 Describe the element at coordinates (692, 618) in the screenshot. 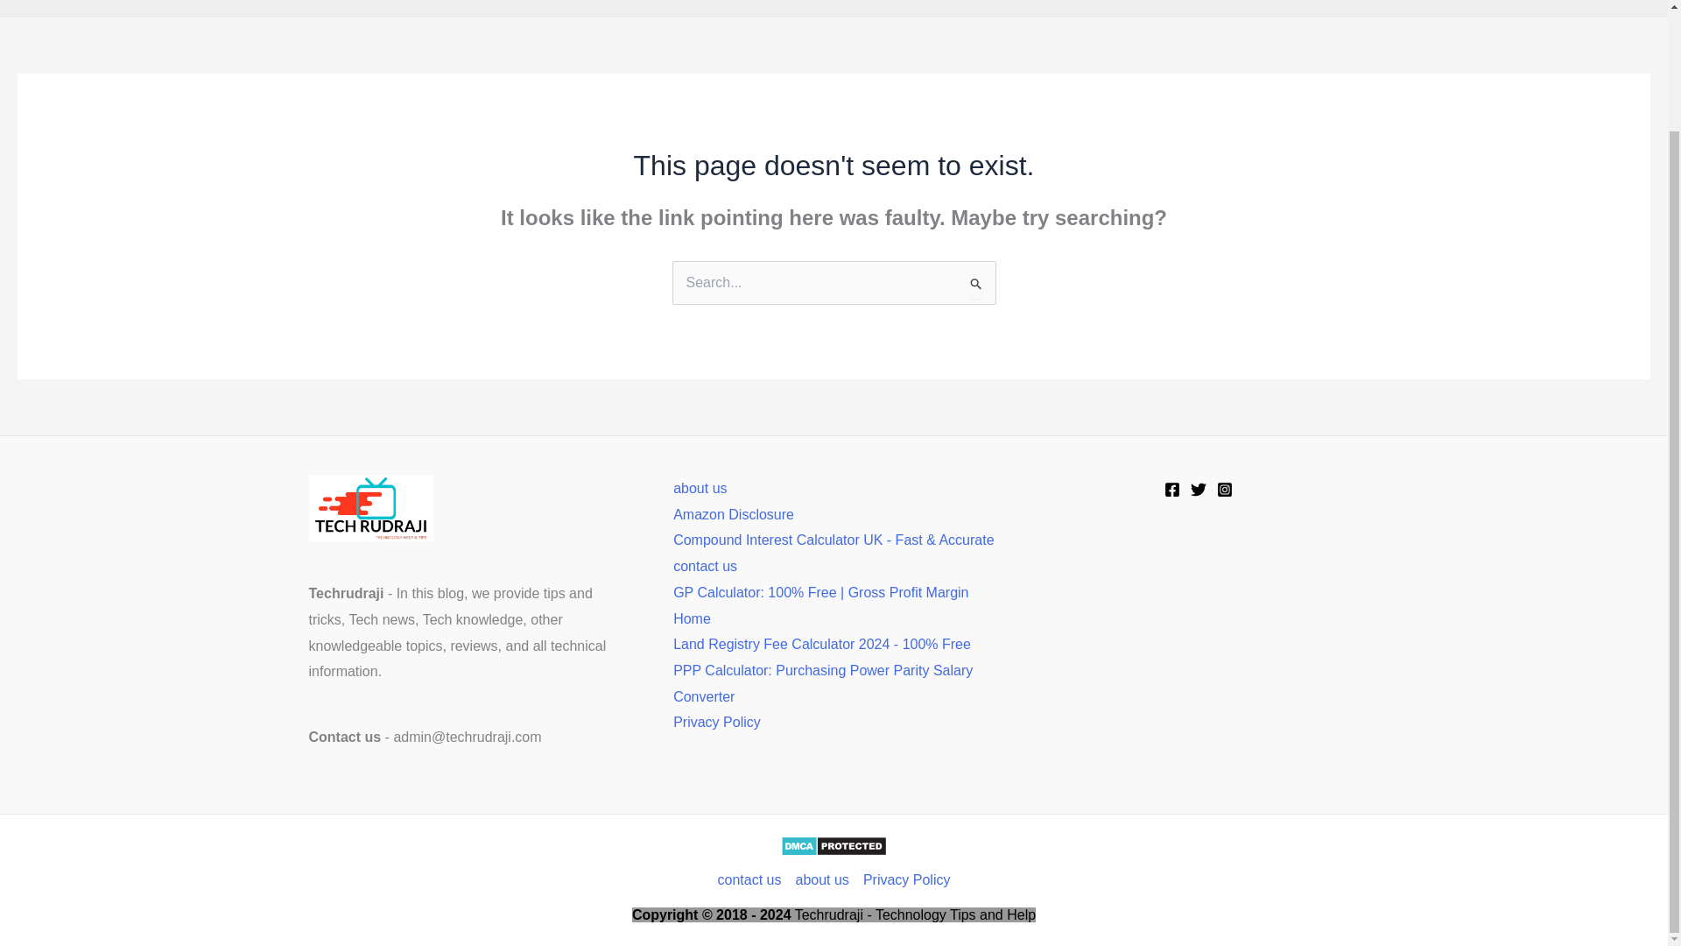

I see `Home` at that location.